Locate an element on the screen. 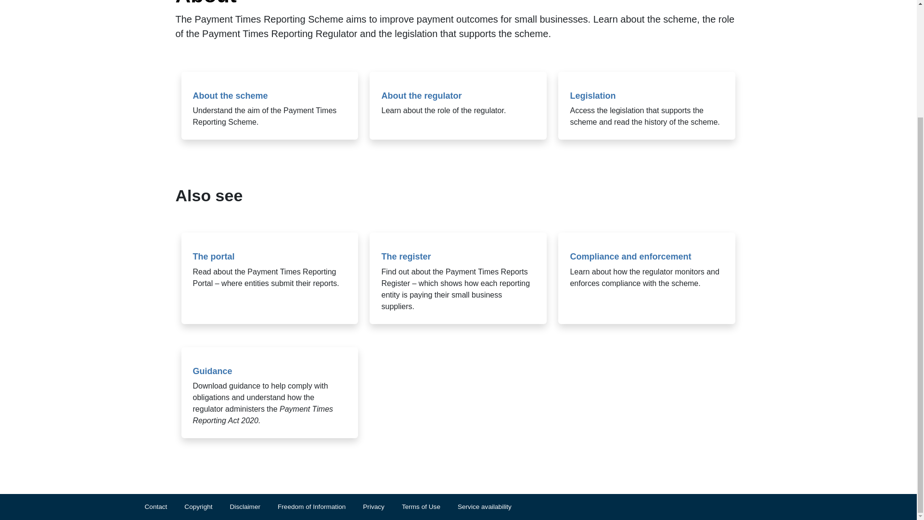 This screenshot has height=520, width=924. Privacy Policy is located at coordinates (382, 507).